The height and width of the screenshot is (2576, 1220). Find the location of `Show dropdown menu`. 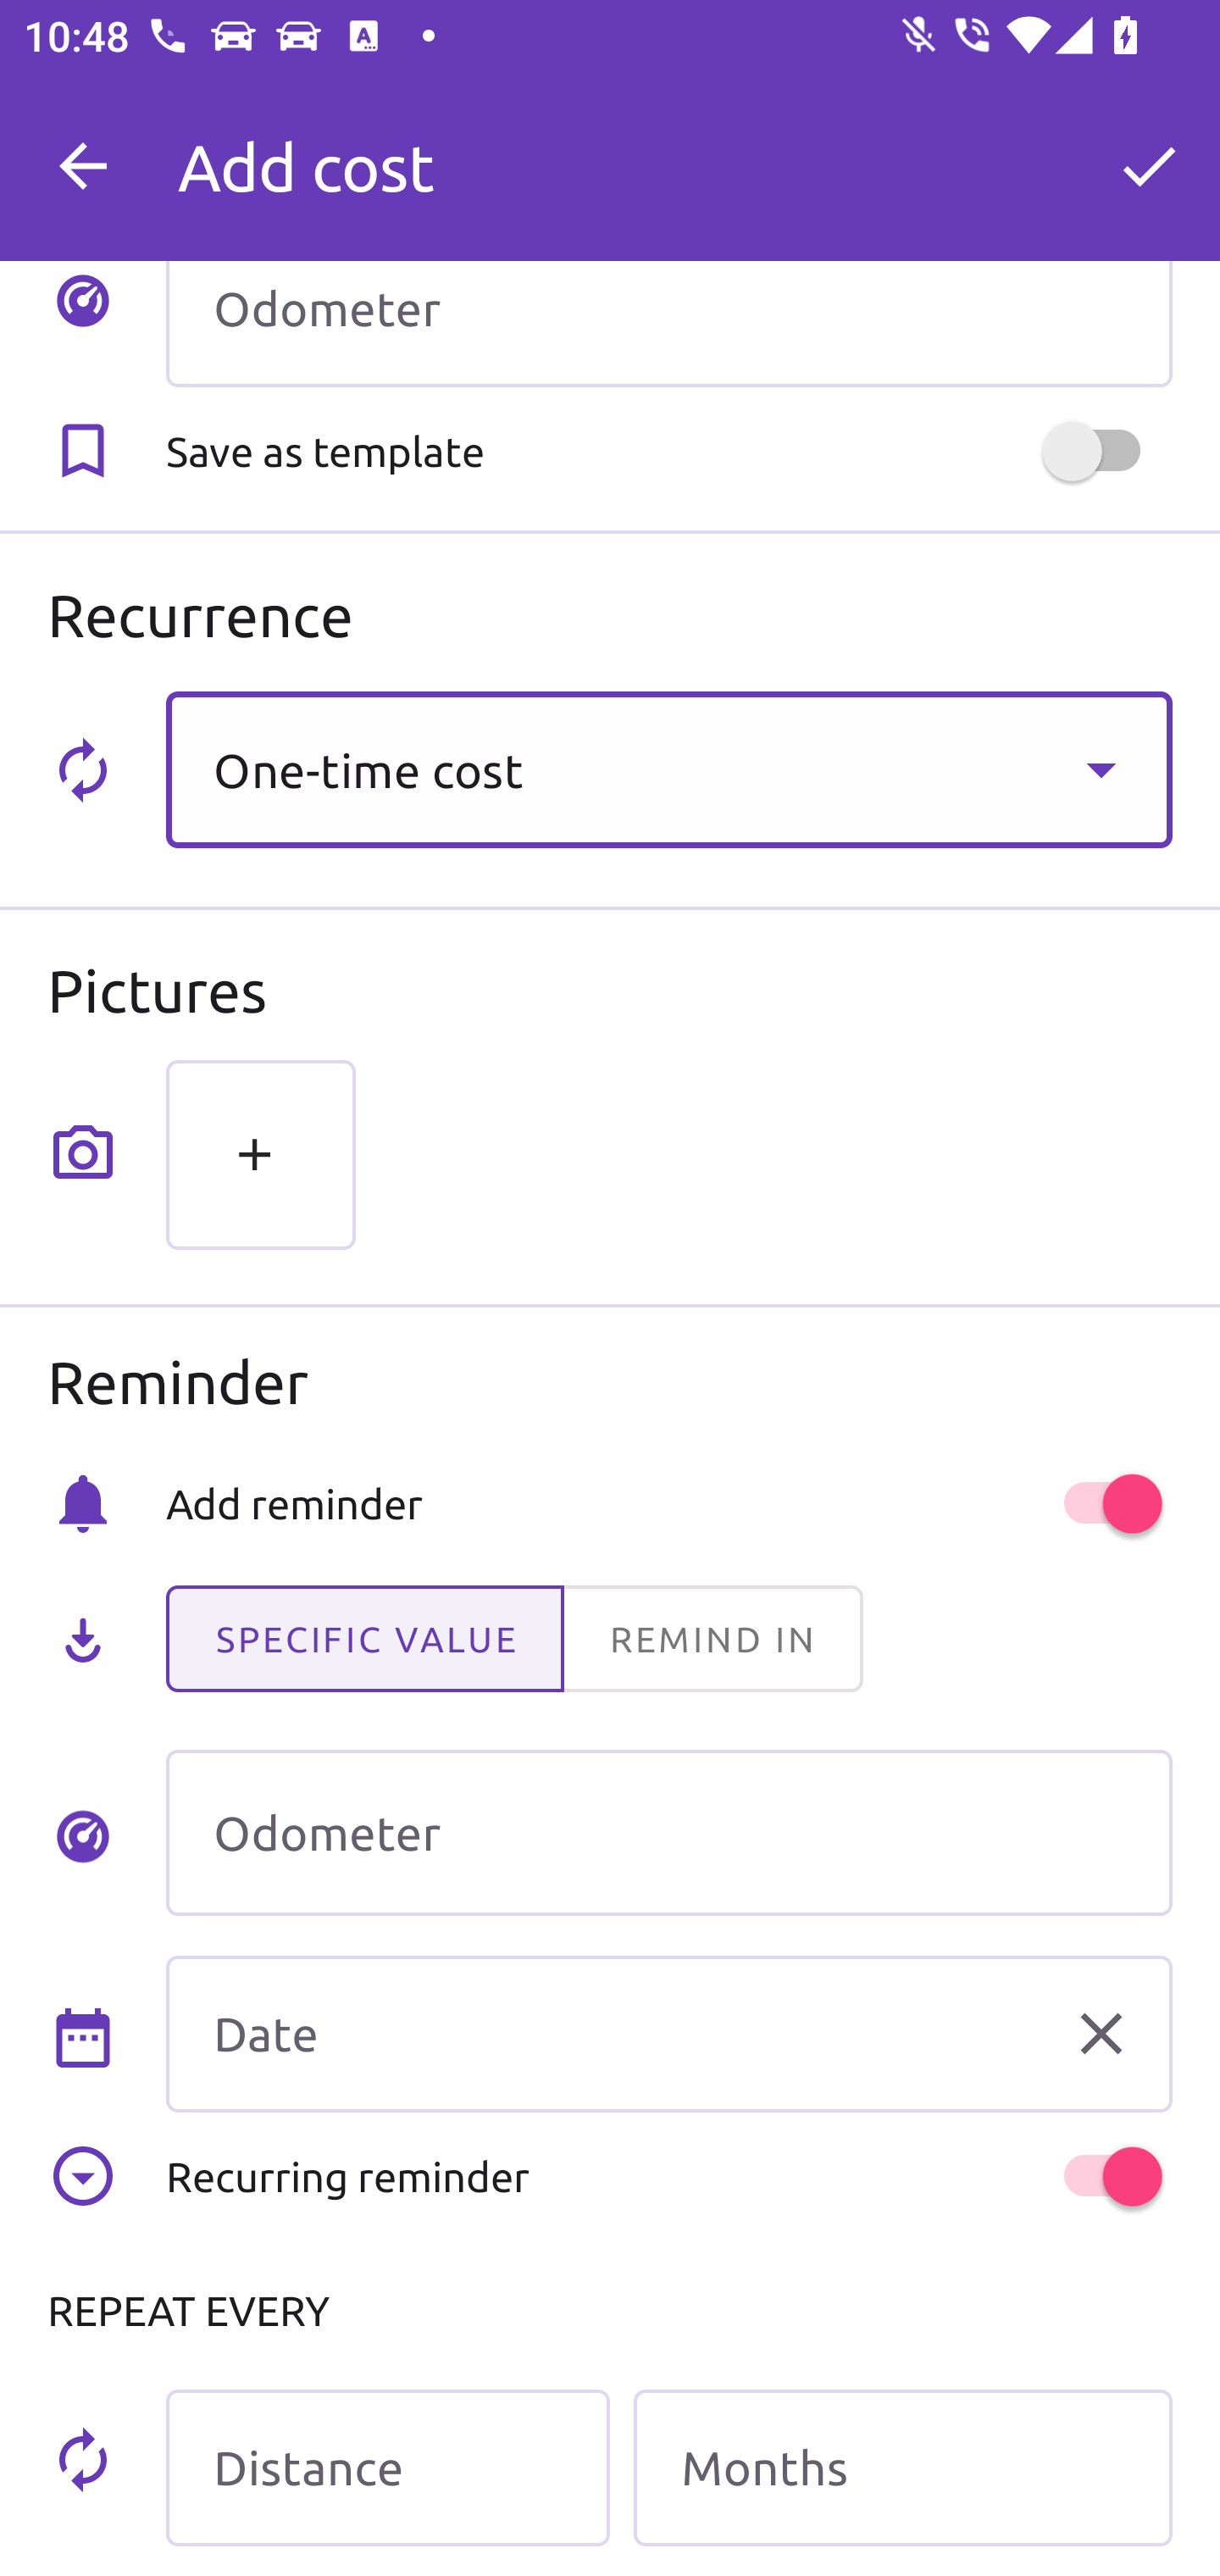

Show dropdown menu is located at coordinates (1101, 769).